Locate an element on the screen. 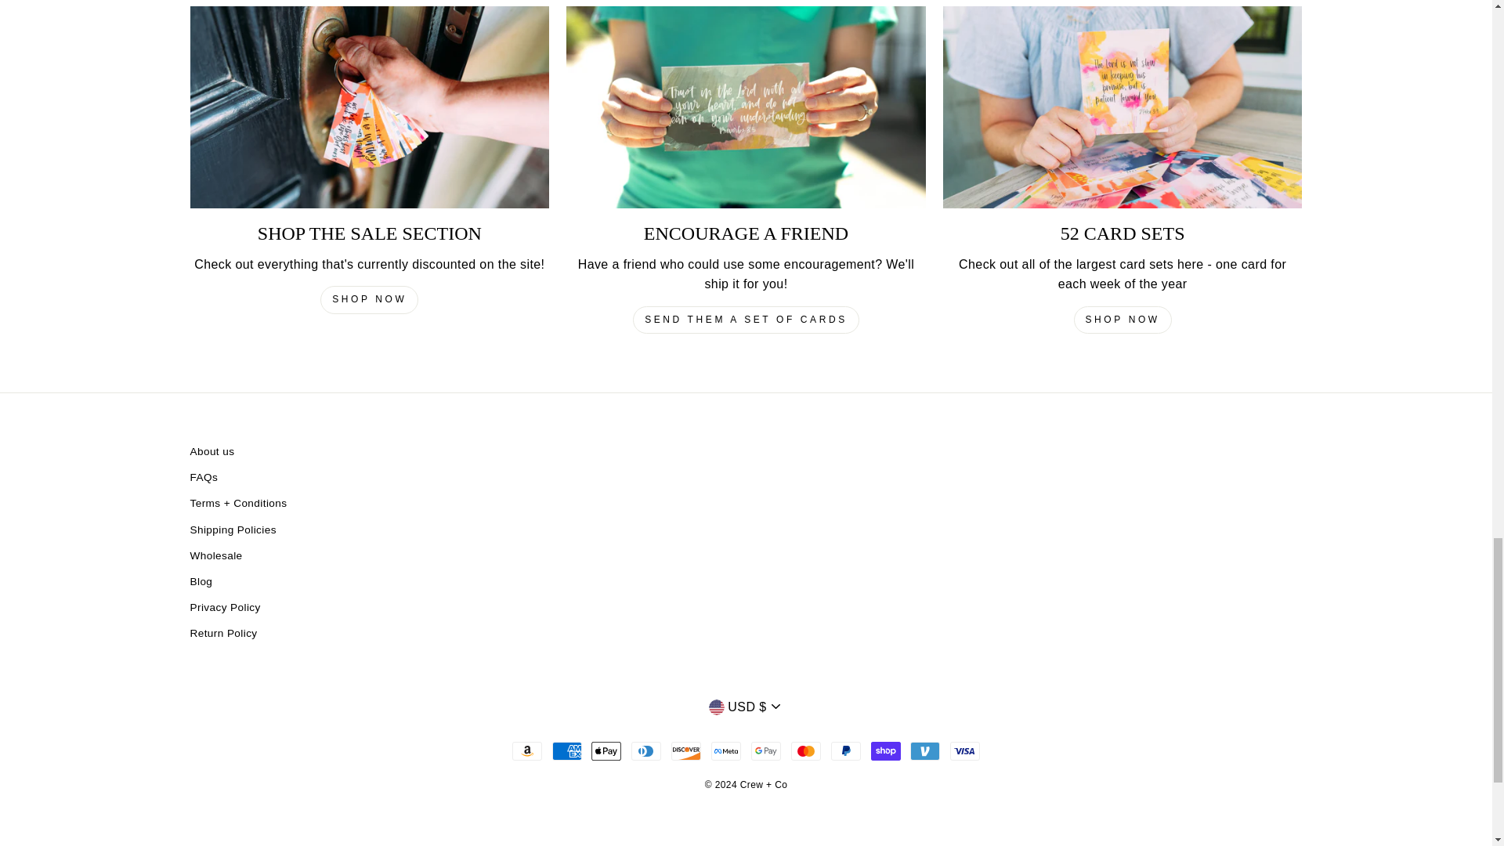 The height and width of the screenshot is (846, 1504). Discover is located at coordinates (685, 750).